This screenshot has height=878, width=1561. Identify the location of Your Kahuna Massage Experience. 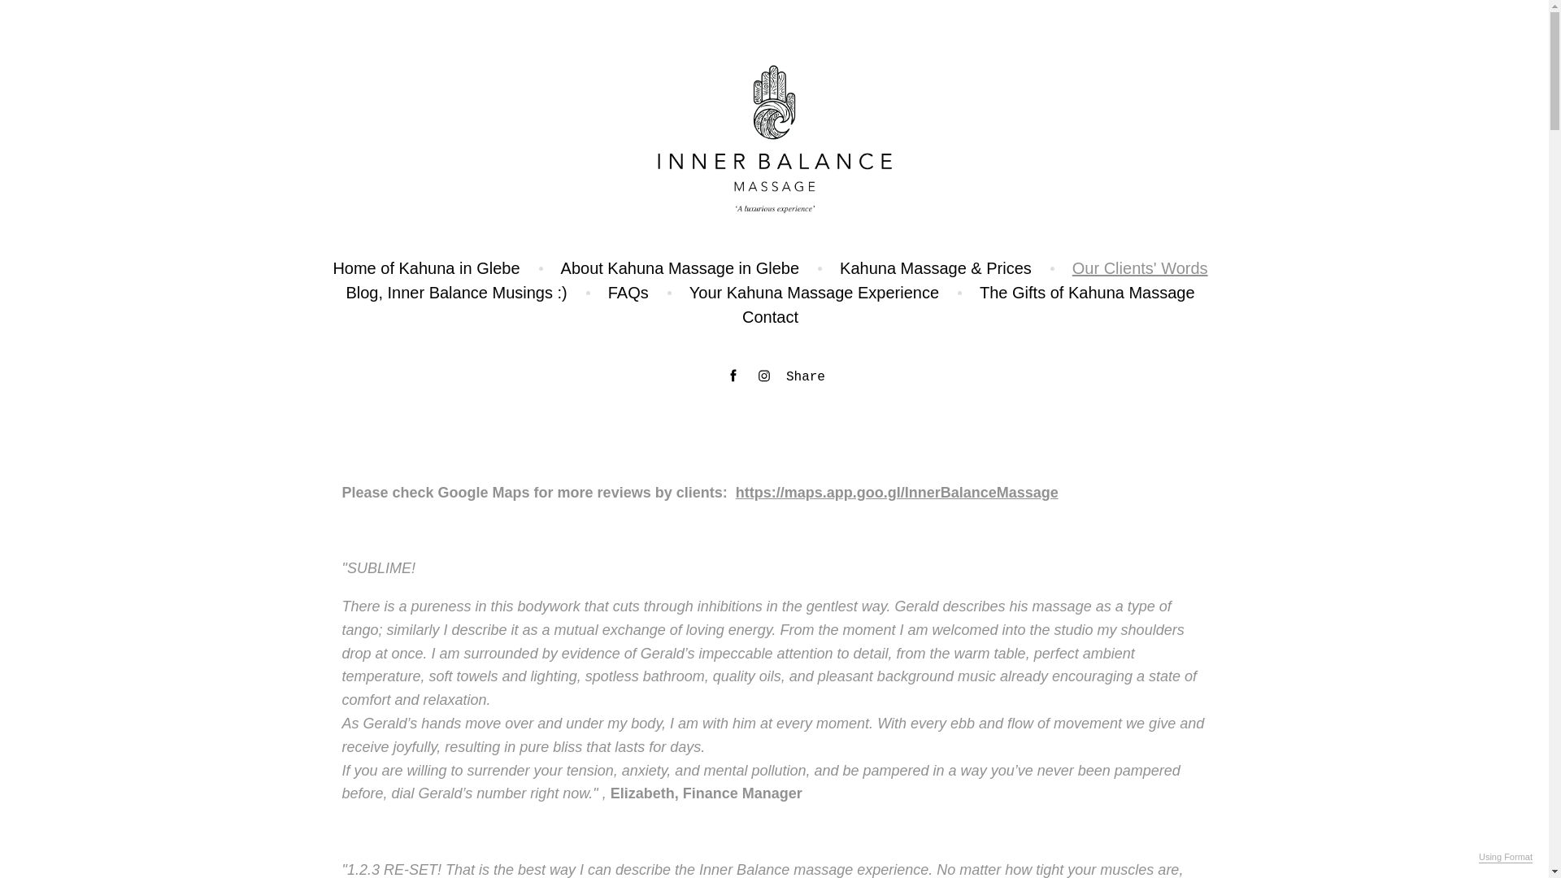
(815, 293).